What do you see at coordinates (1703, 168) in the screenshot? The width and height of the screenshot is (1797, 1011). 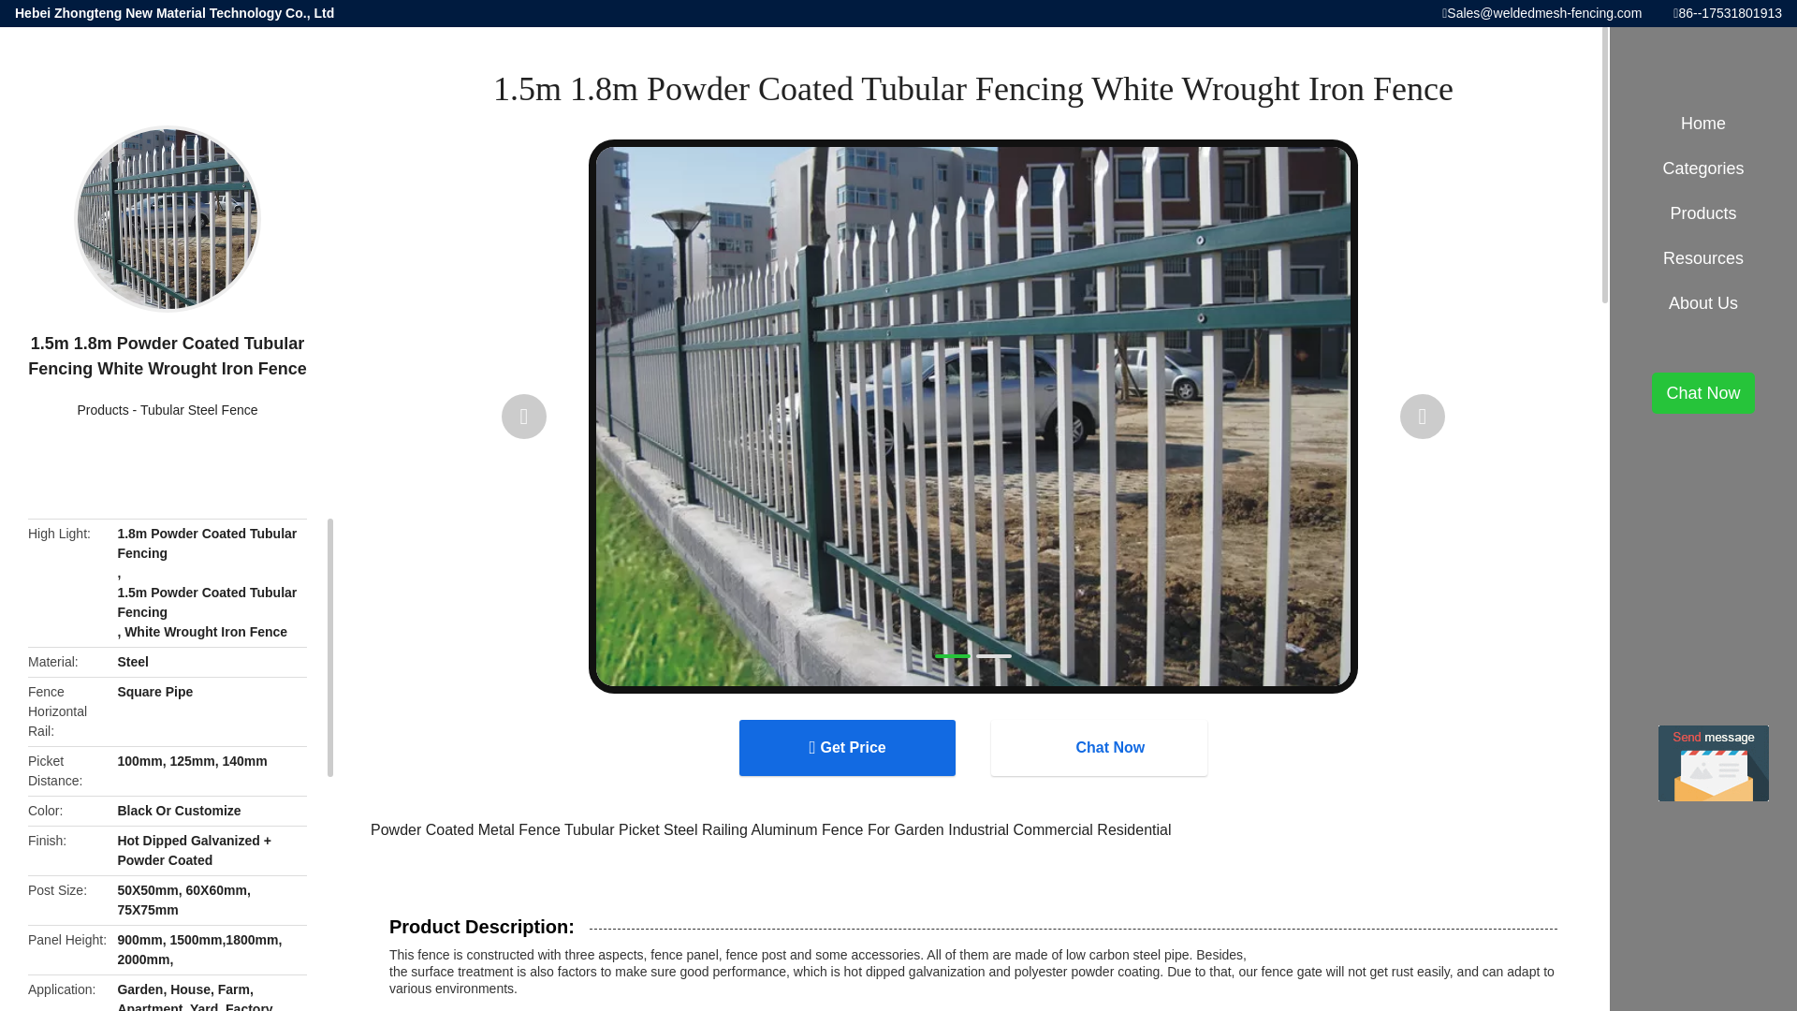 I see `Categories` at bounding box center [1703, 168].